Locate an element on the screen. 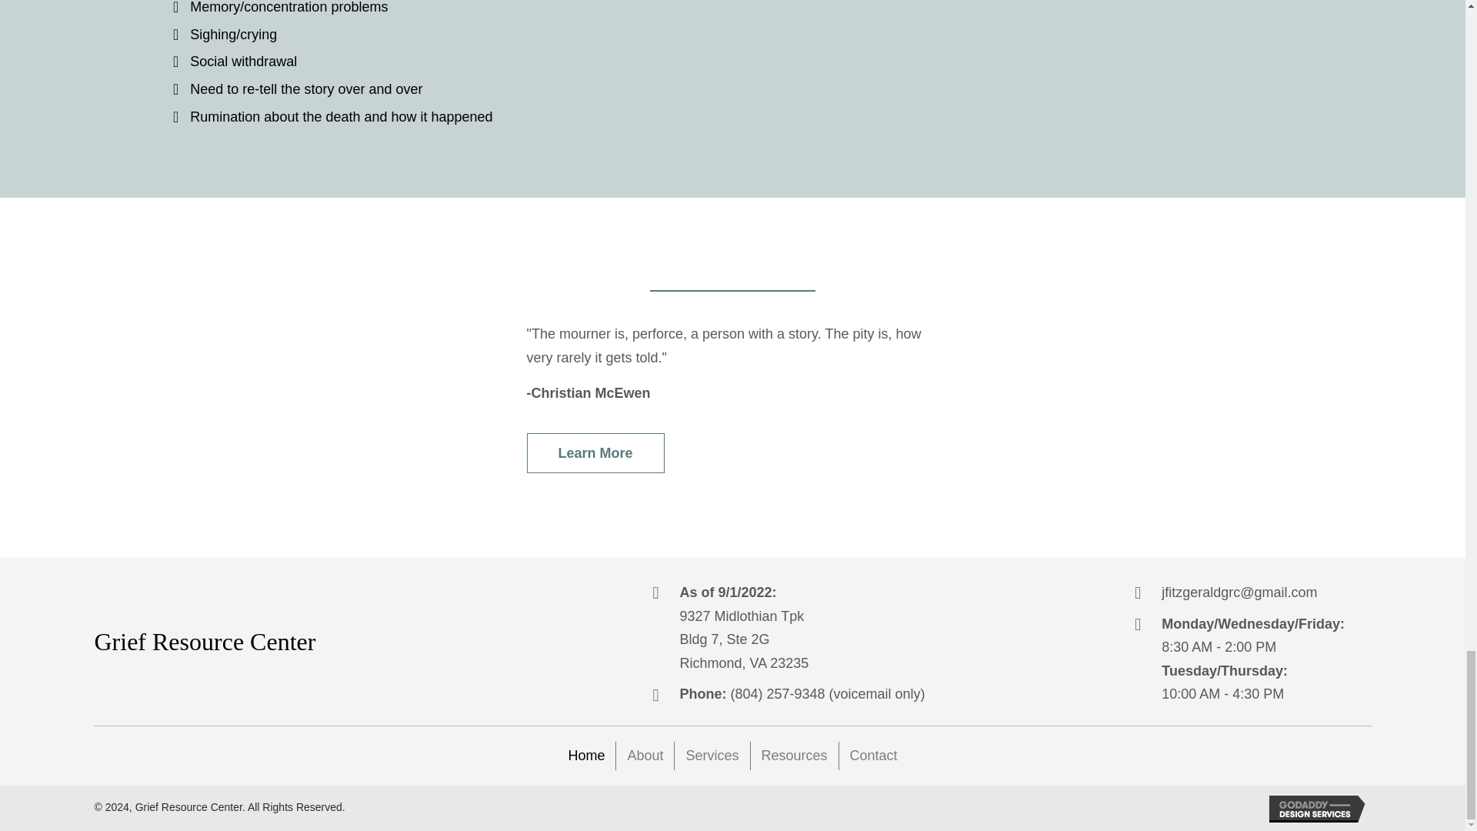 The image size is (1477, 831). Contact is located at coordinates (873, 756).